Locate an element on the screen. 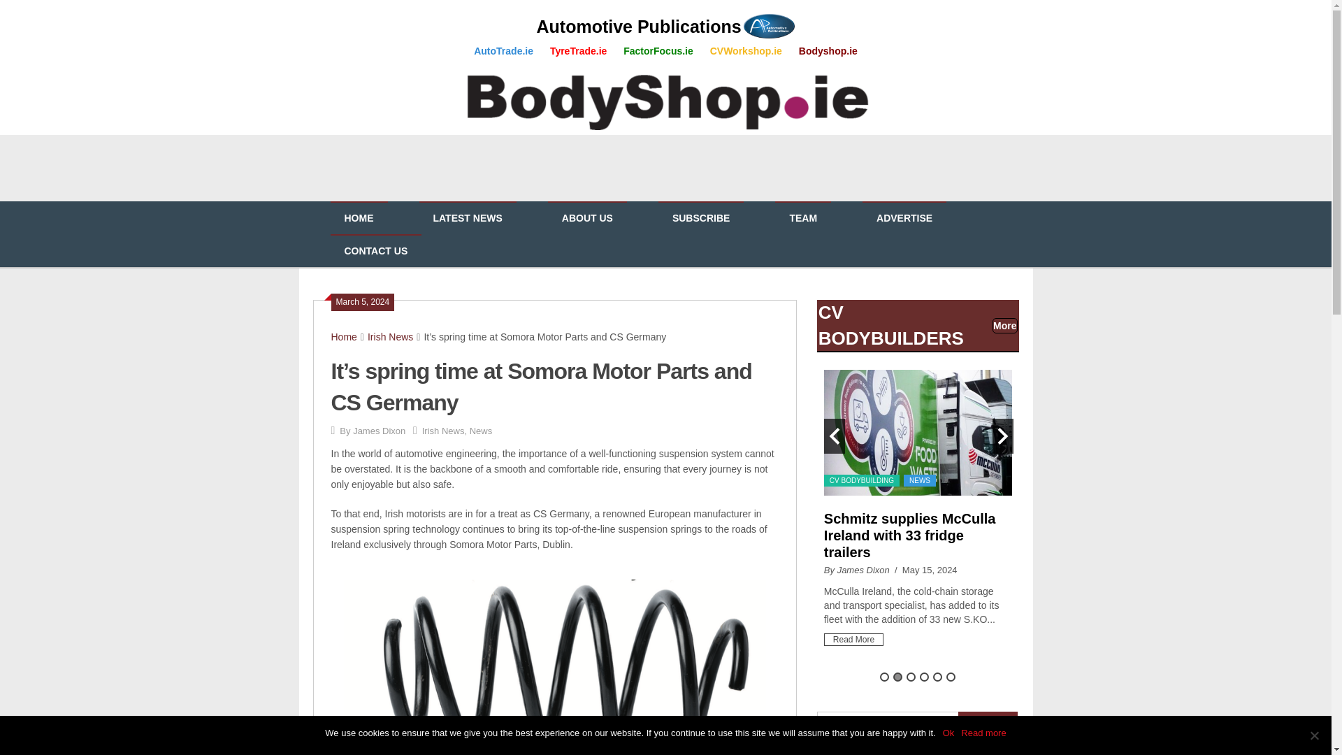 The height and width of the screenshot is (755, 1342). James Dixon is located at coordinates (379, 431).